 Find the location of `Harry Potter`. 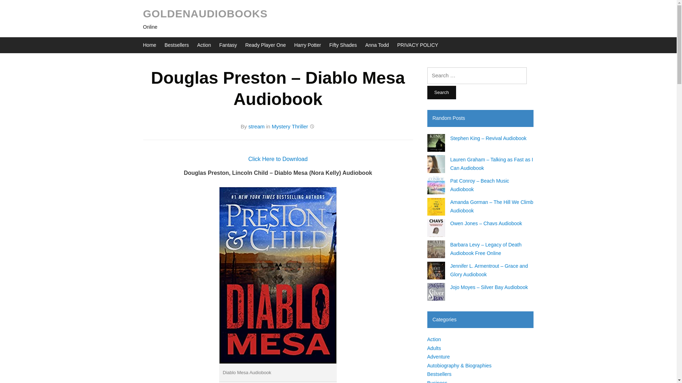

Harry Potter is located at coordinates (307, 45).